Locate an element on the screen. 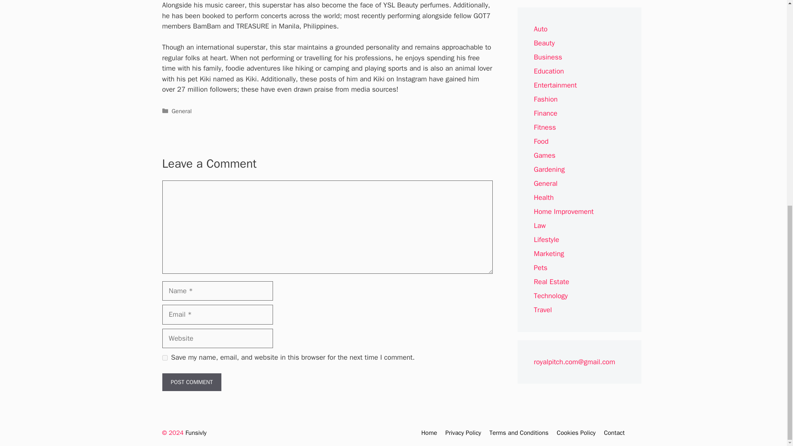  Health is located at coordinates (544, 197).